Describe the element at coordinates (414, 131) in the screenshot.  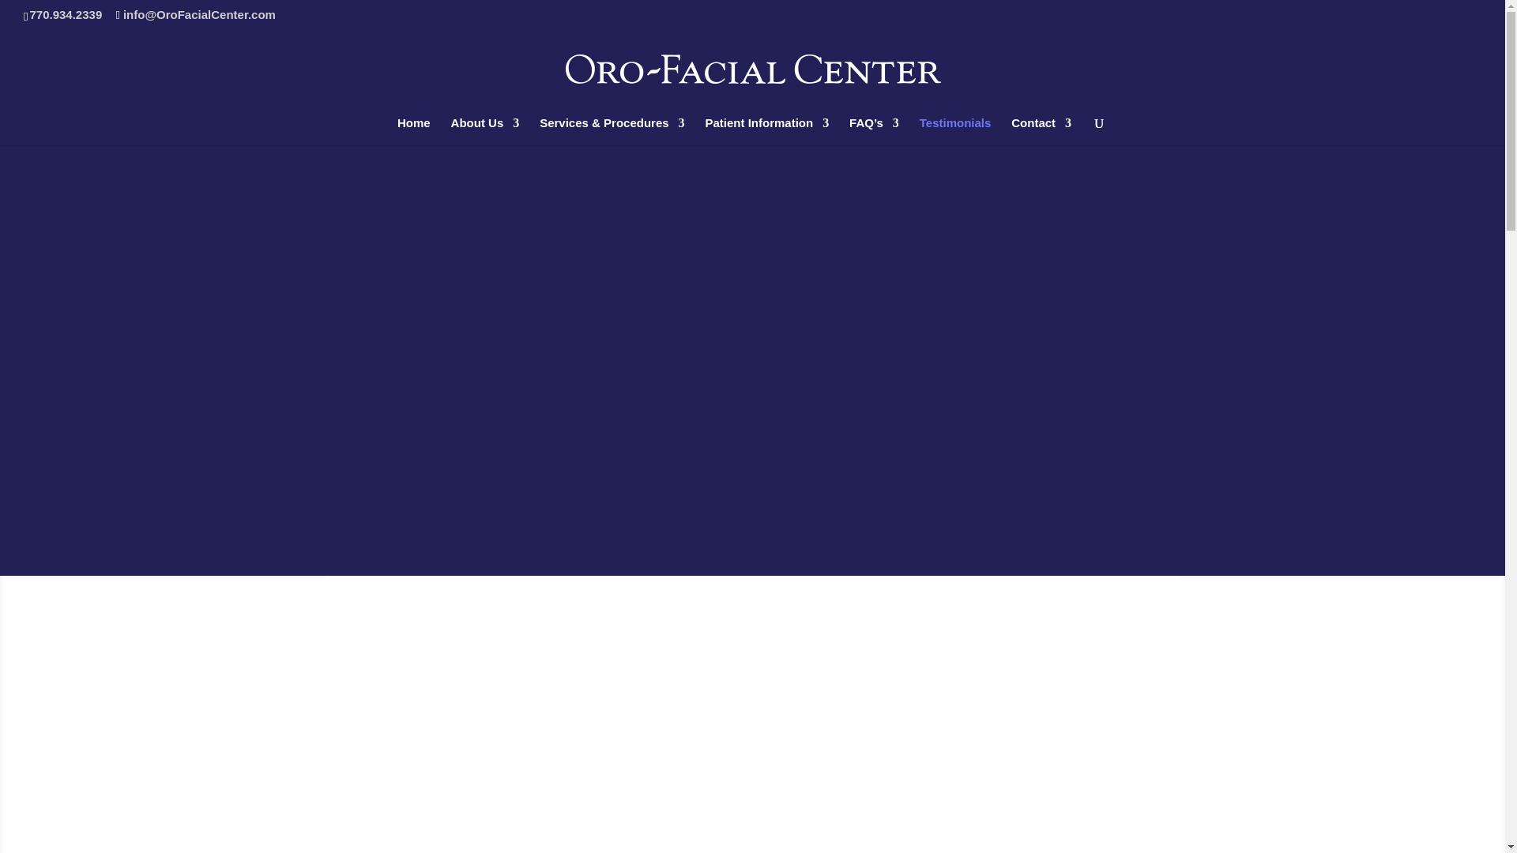
I see `Home` at that location.